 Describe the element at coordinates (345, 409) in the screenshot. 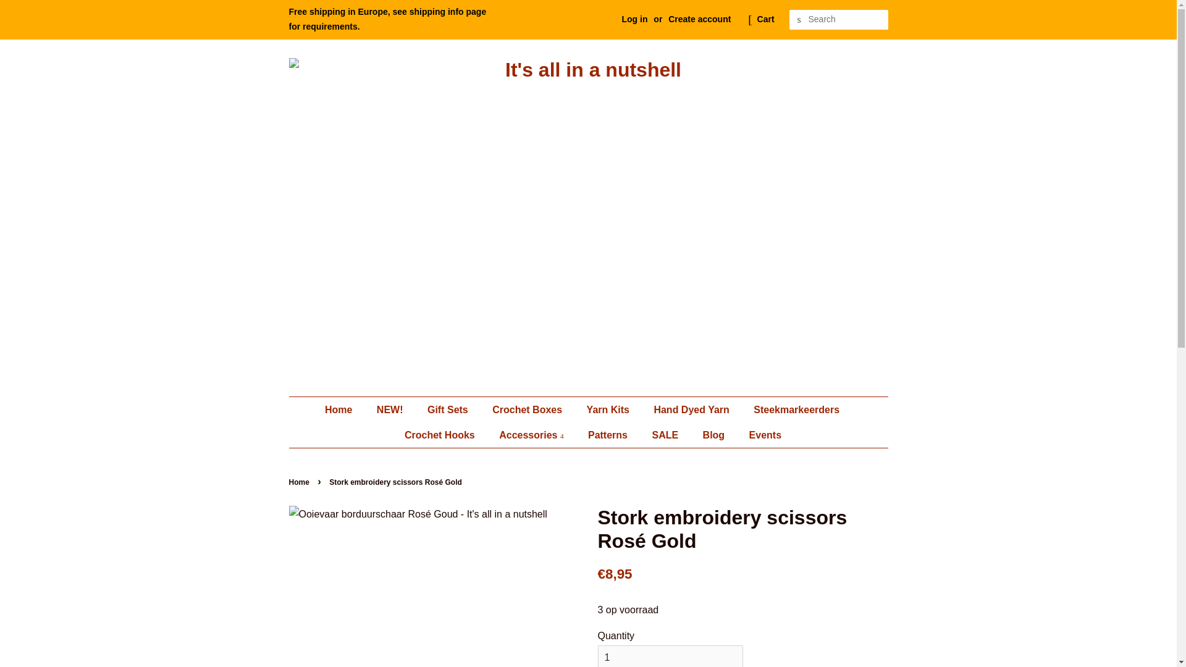

I see `Home` at that location.